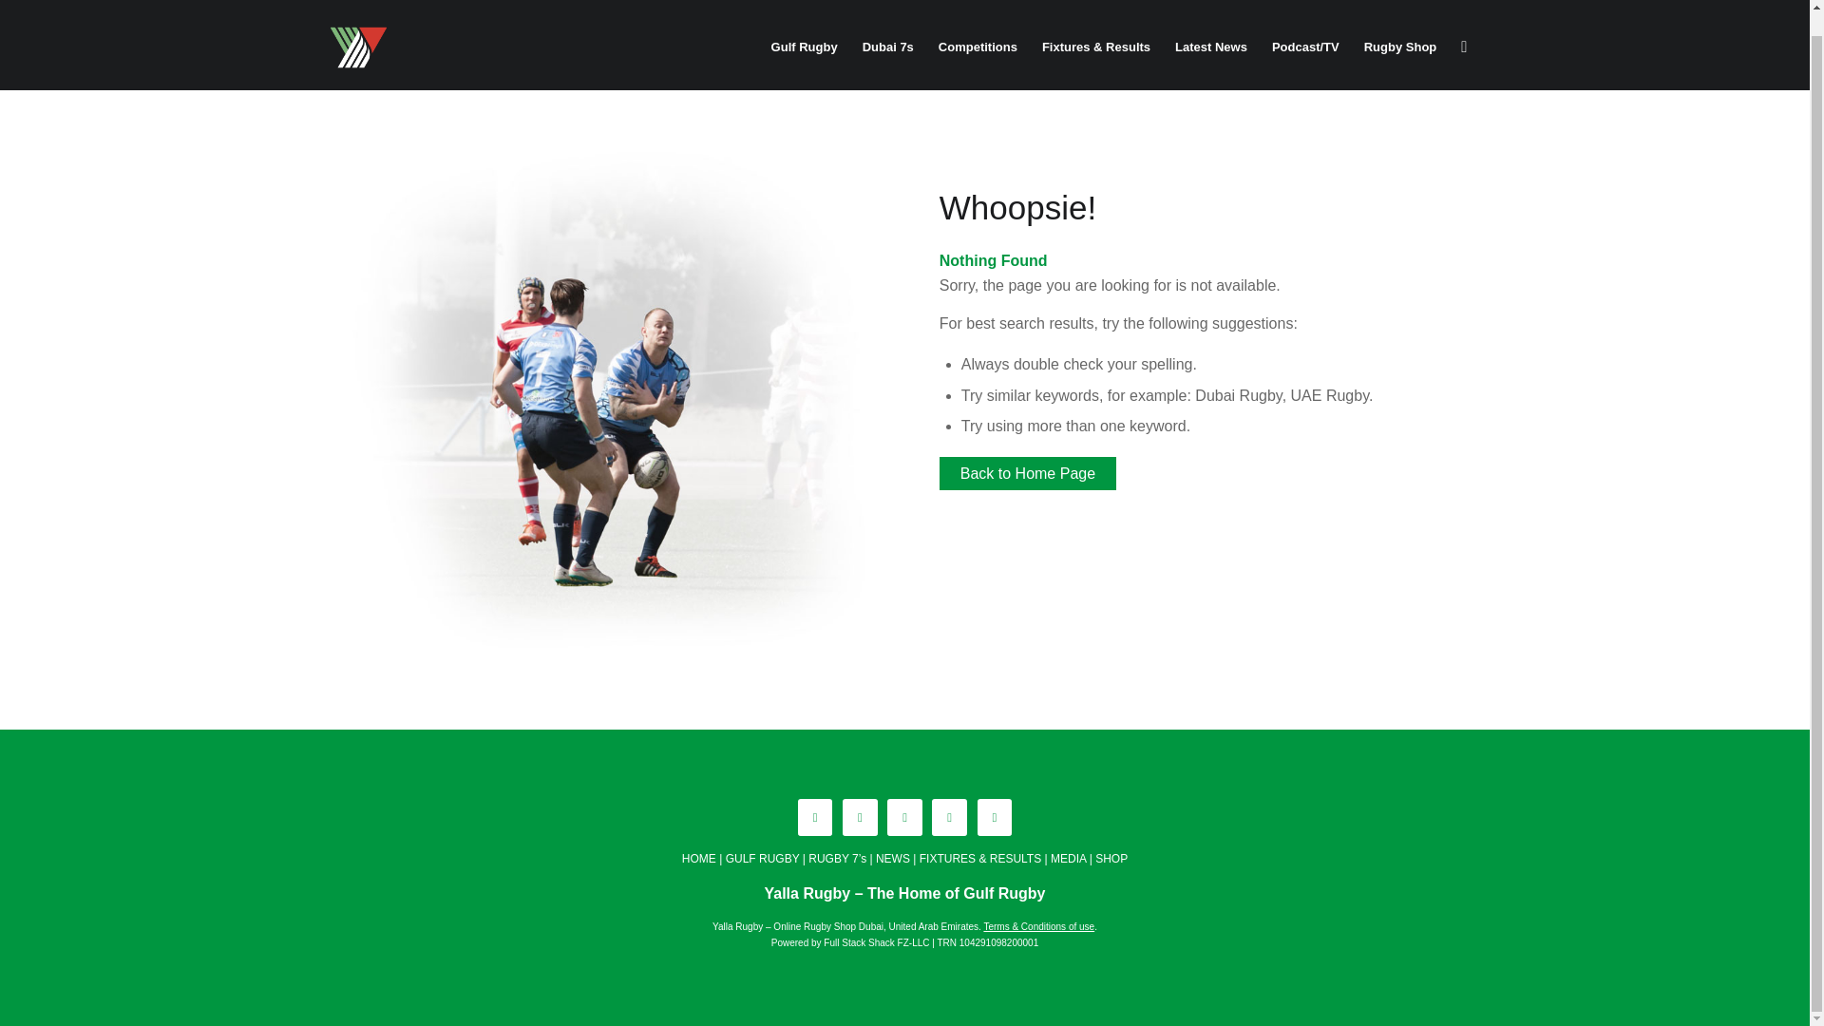 The height and width of the screenshot is (1026, 1824). What do you see at coordinates (1211, 47) in the screenshot?
I see `Latest News` at bounding box center [1211, 47].